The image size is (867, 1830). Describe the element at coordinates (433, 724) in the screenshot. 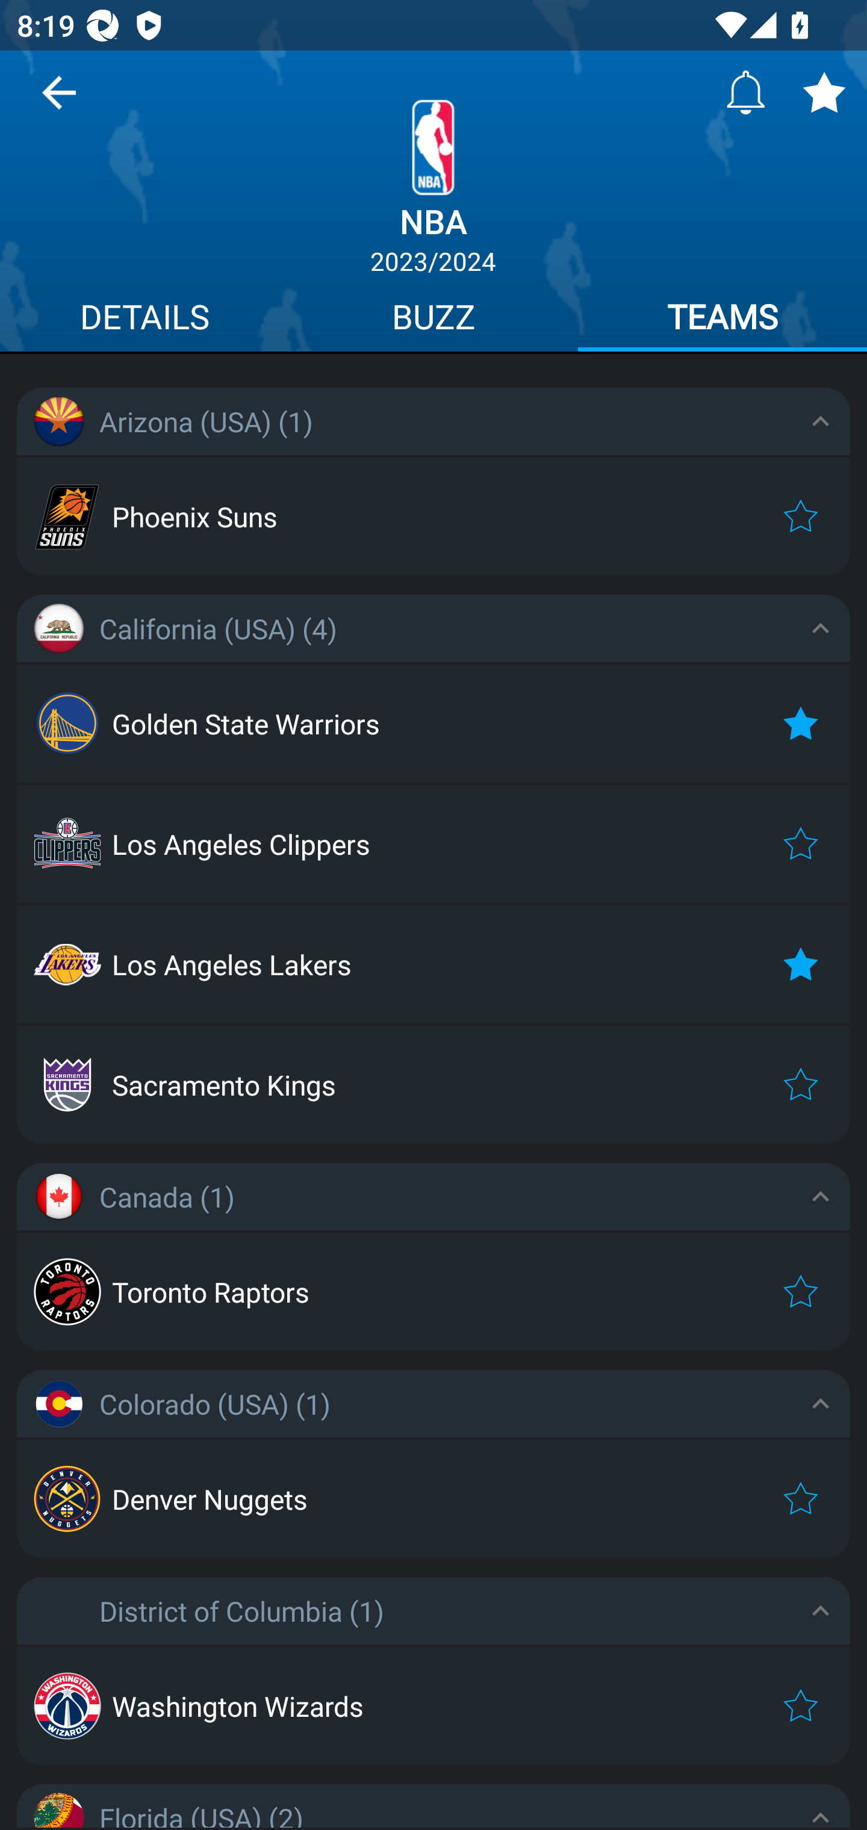

I see `Golden State Warriors` at that location.